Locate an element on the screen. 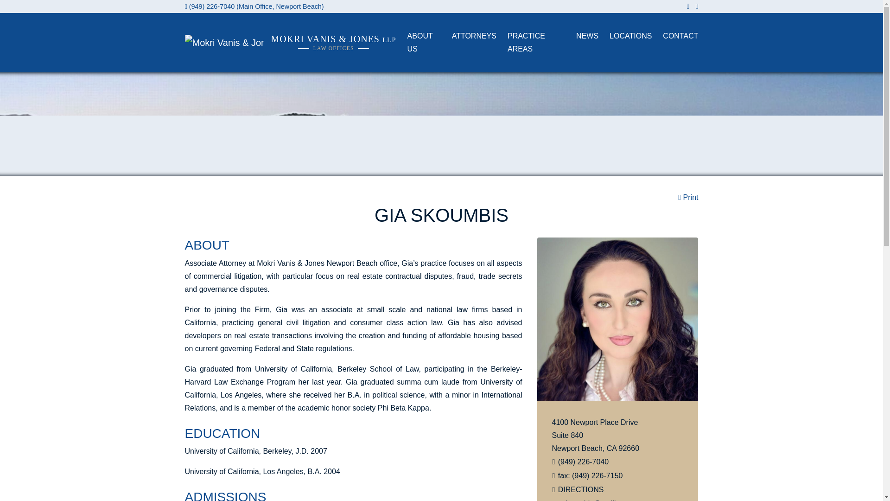 The image size is (890, 501). PRACTICE AREAS is located at coordinates (531, 43).